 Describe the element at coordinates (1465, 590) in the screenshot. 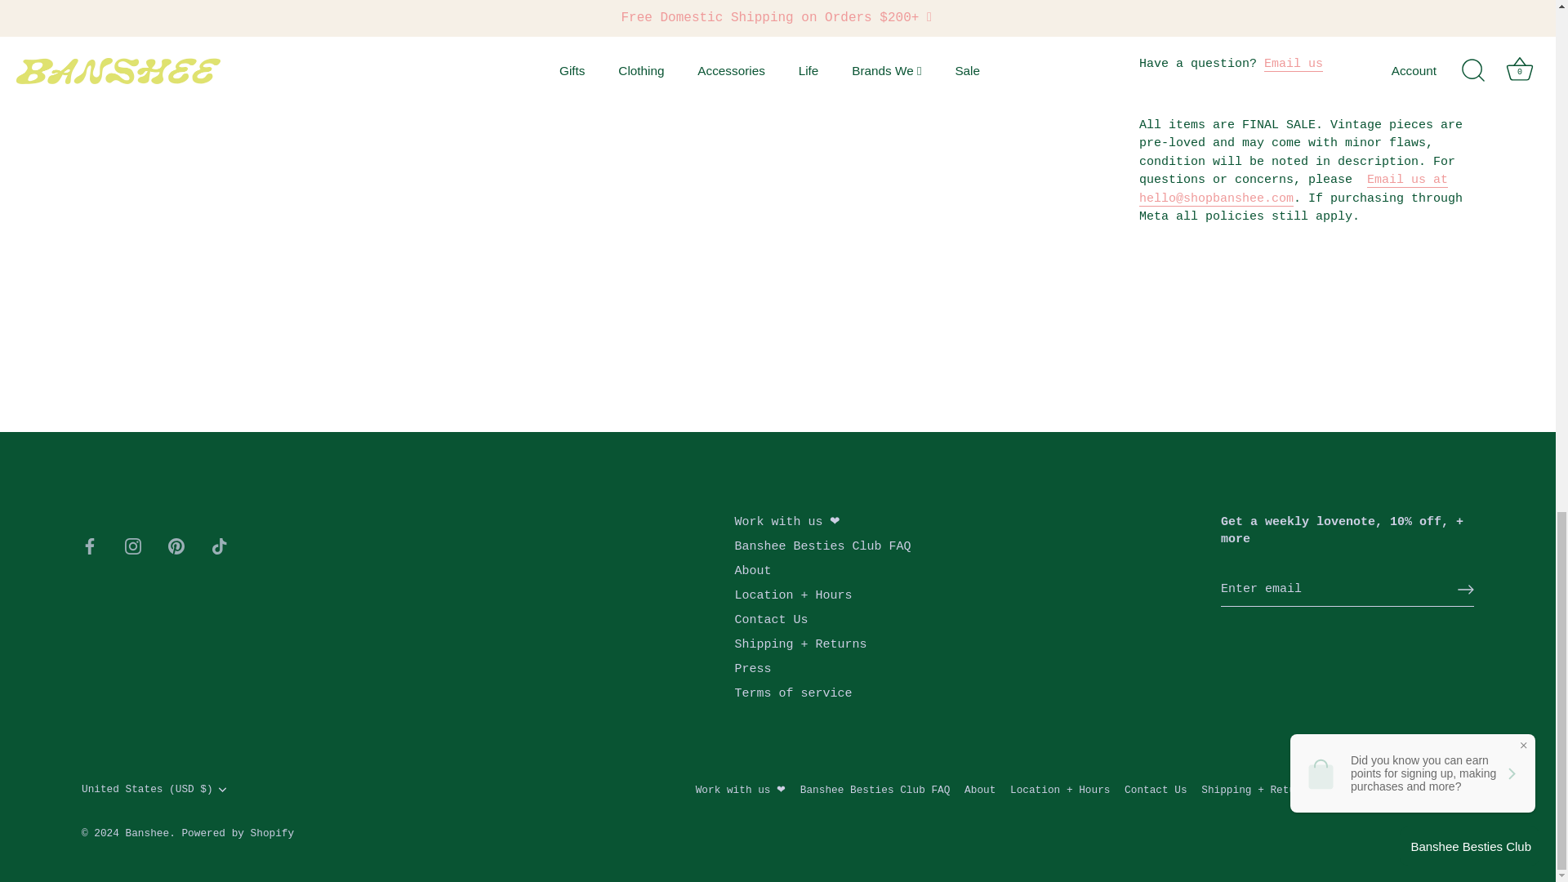

I see `RIGHT ARROW LONG` at that location.